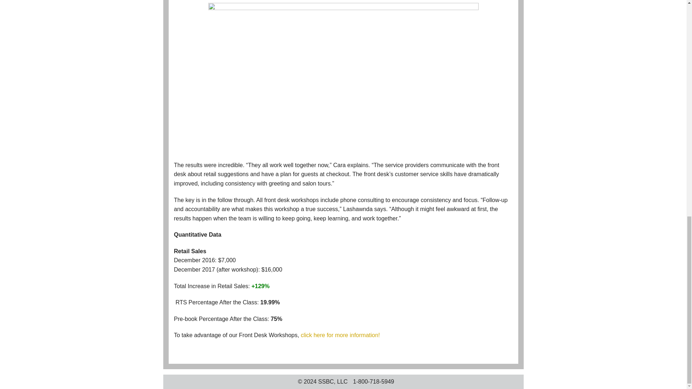  I want to click on click here for more information!, so click(340, 335).